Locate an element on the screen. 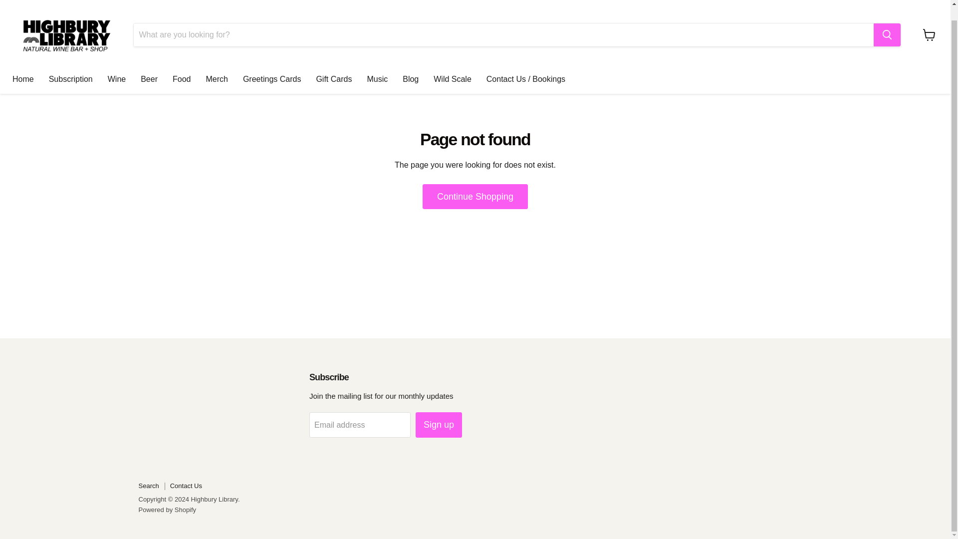 The height and width of the screenshot is (539, 958). Music is located at coordinates (377, 66).